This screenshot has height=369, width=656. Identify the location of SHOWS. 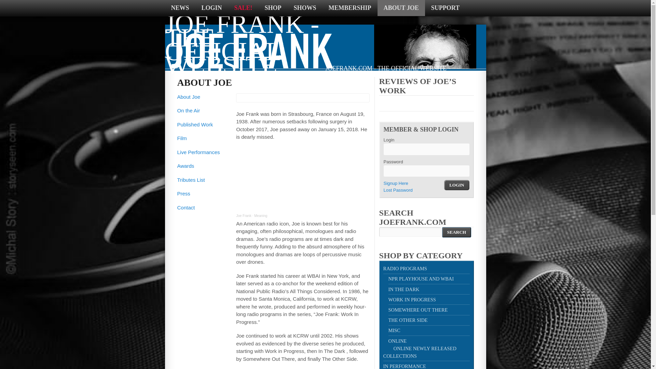
(305, 8).